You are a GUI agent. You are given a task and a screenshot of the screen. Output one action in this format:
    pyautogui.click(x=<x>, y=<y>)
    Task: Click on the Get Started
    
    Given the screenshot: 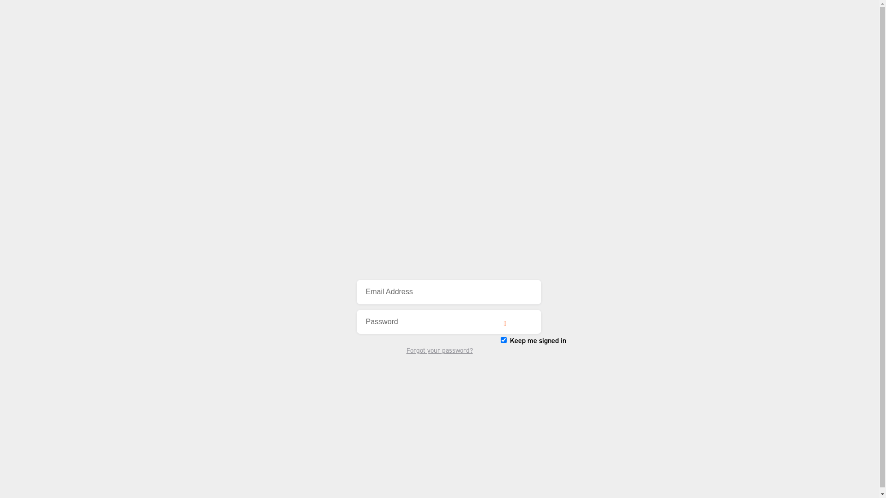 What is the action you would take?
    pyautogui.click(x=439, y=229)
    